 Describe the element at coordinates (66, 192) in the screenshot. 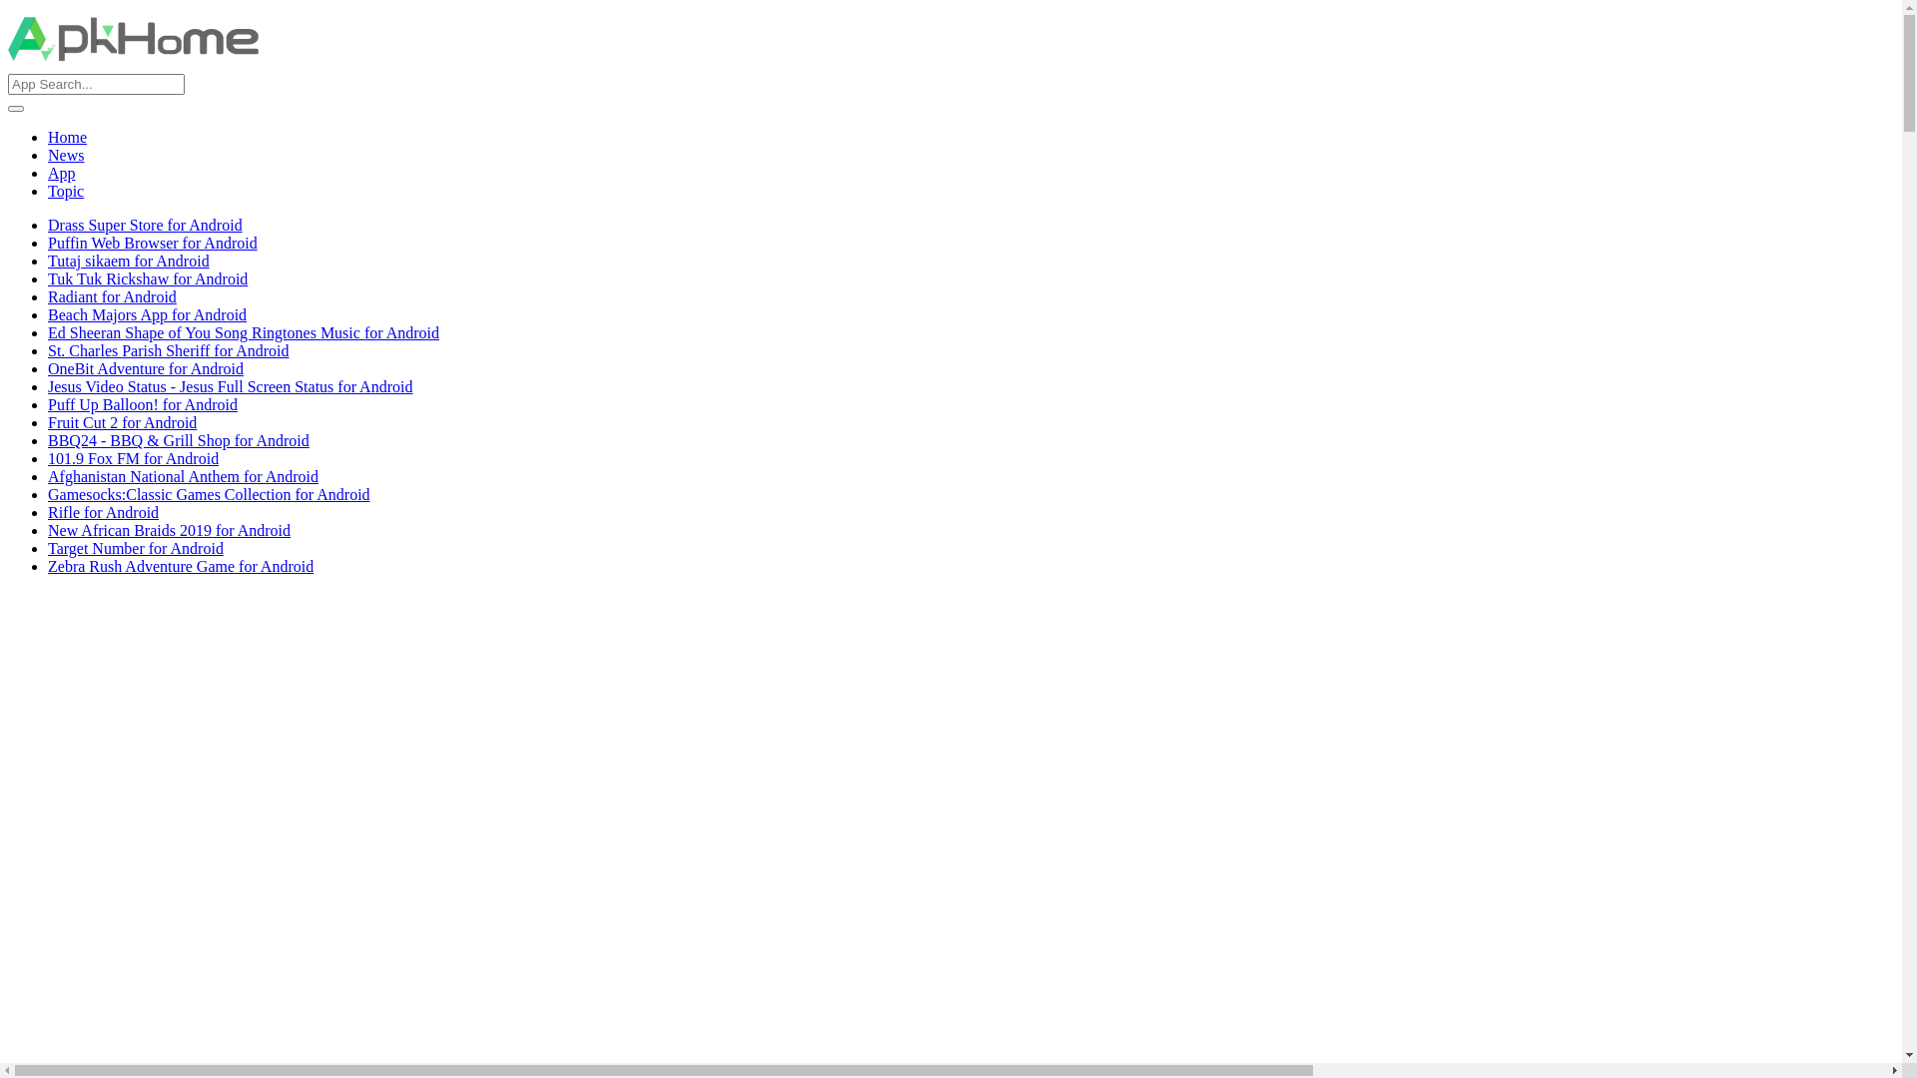

I see `Topic` at that location.